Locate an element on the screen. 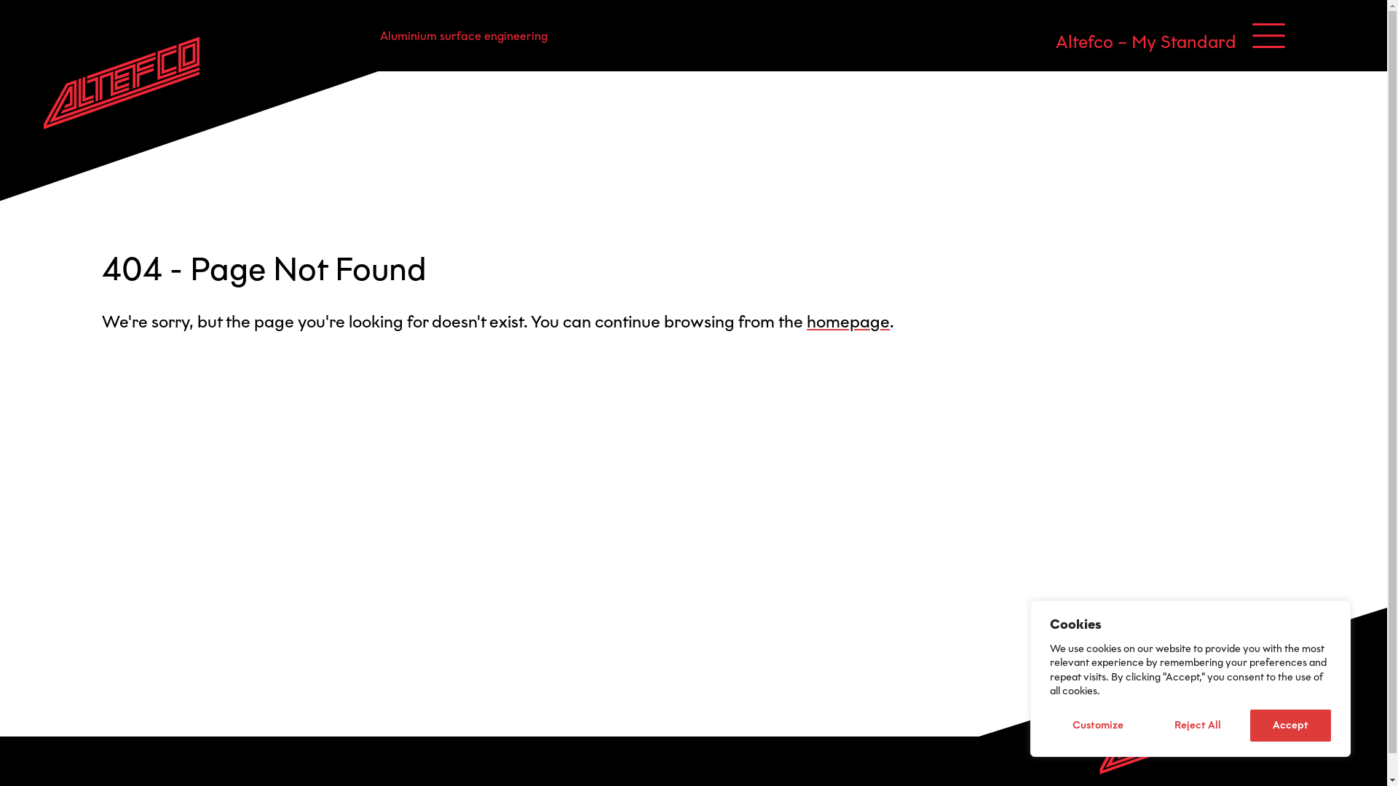 The width and height of the screenshot is (1398, 786). Reject All is located at coordinates (1198, 726).